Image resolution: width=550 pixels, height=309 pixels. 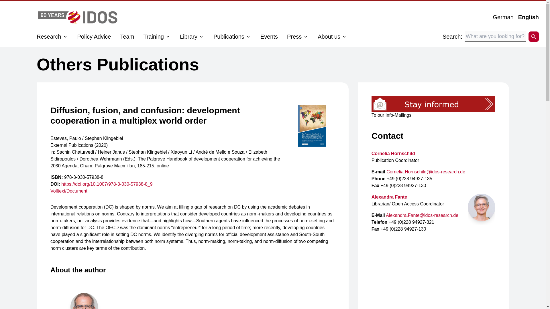 I want to click on Research, so click(x=49, y=37).